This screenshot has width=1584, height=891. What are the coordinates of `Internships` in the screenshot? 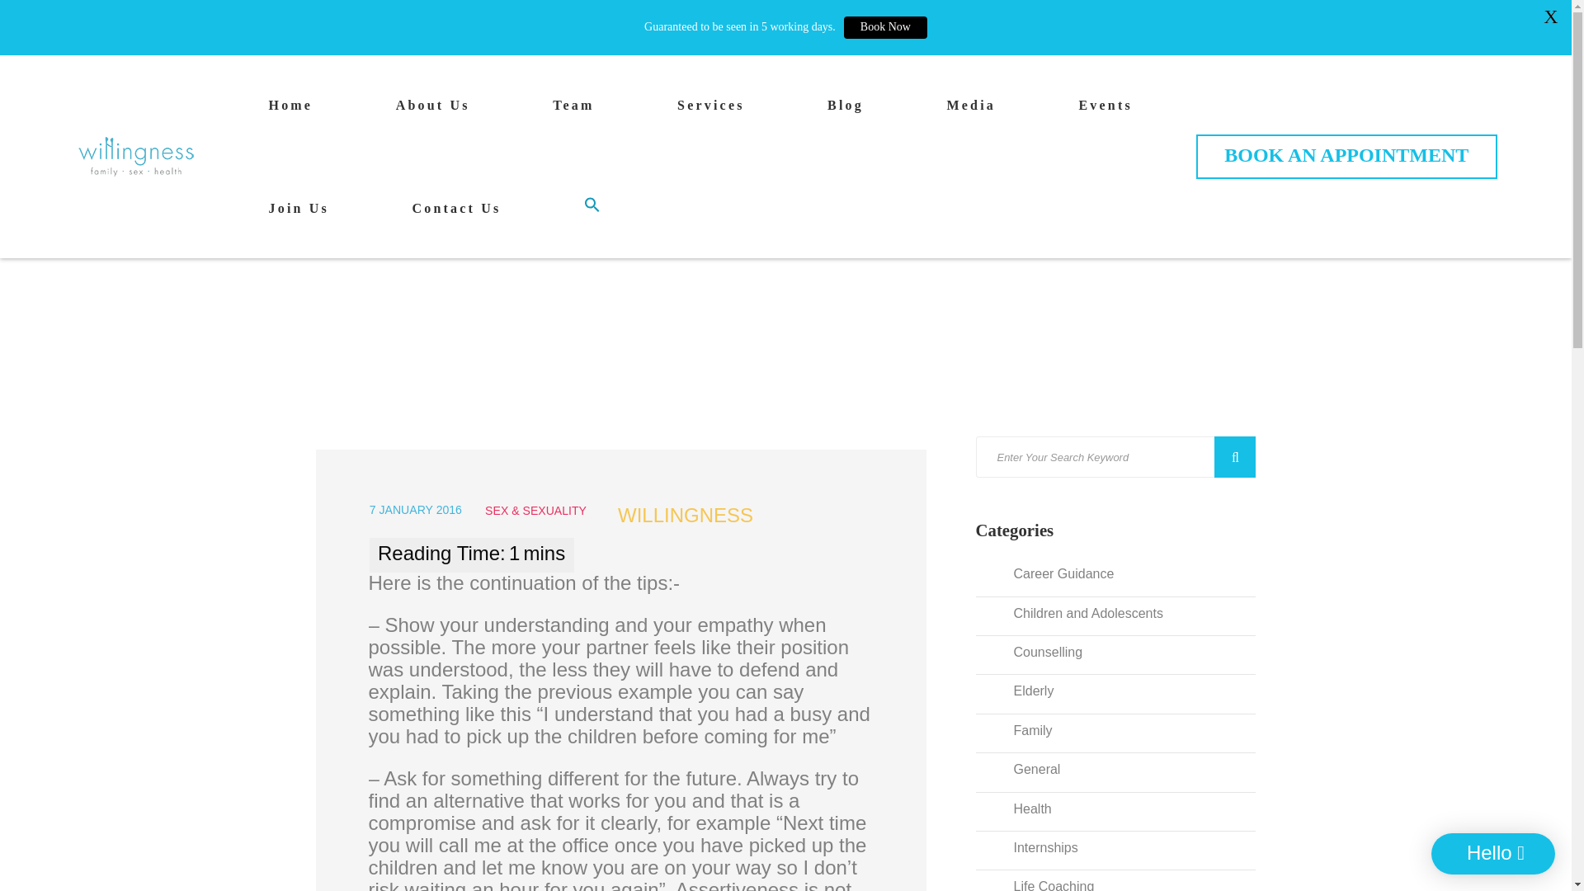 It's located at (1038, 845).